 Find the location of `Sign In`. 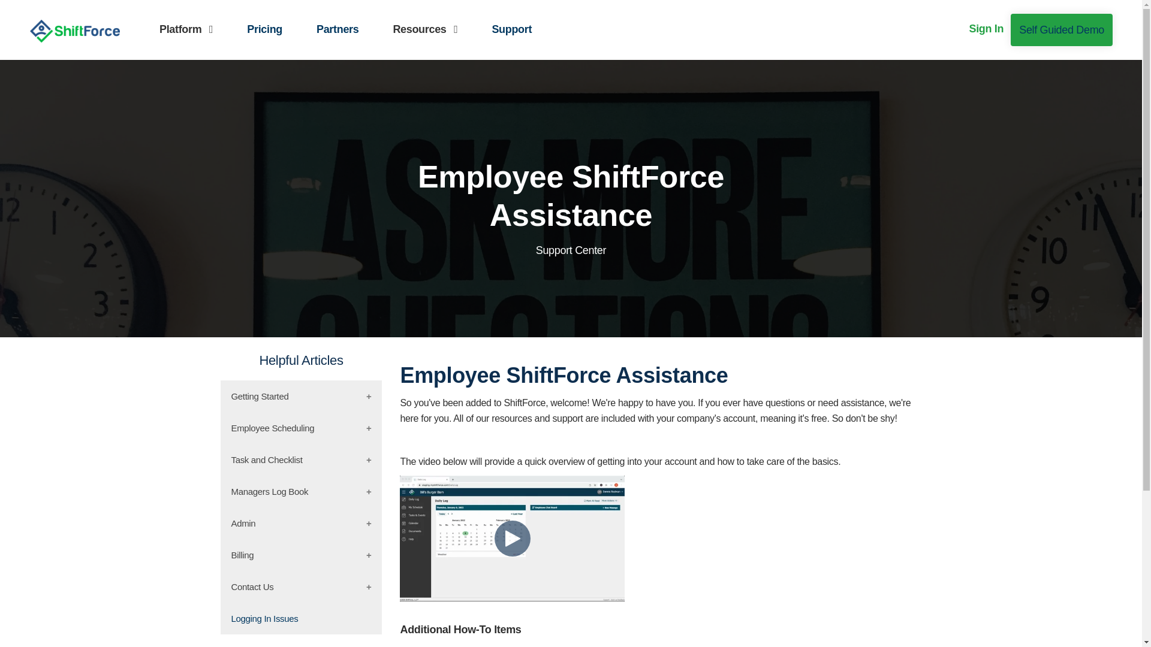

Sign In is located at coordinates (987, 29).